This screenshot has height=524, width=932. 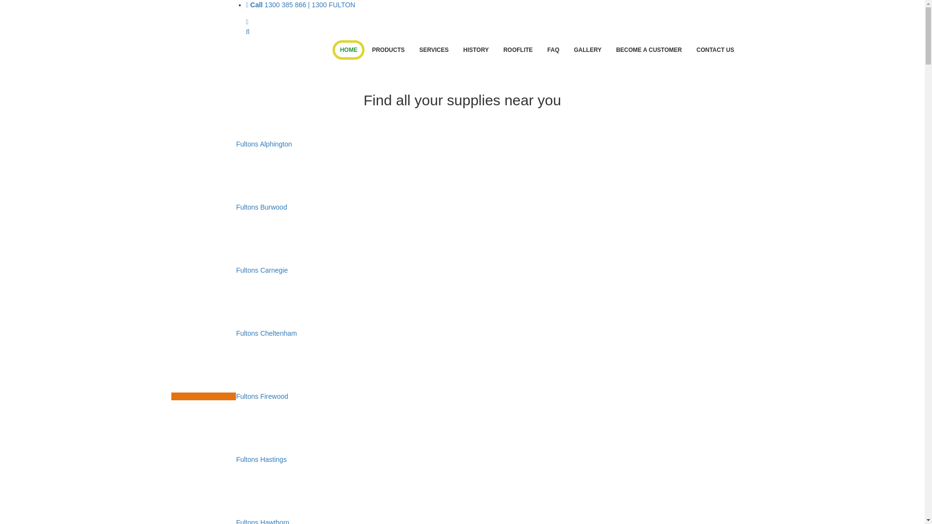 I want to click on Fultons Cheltenham, so click(x=202, y=334).